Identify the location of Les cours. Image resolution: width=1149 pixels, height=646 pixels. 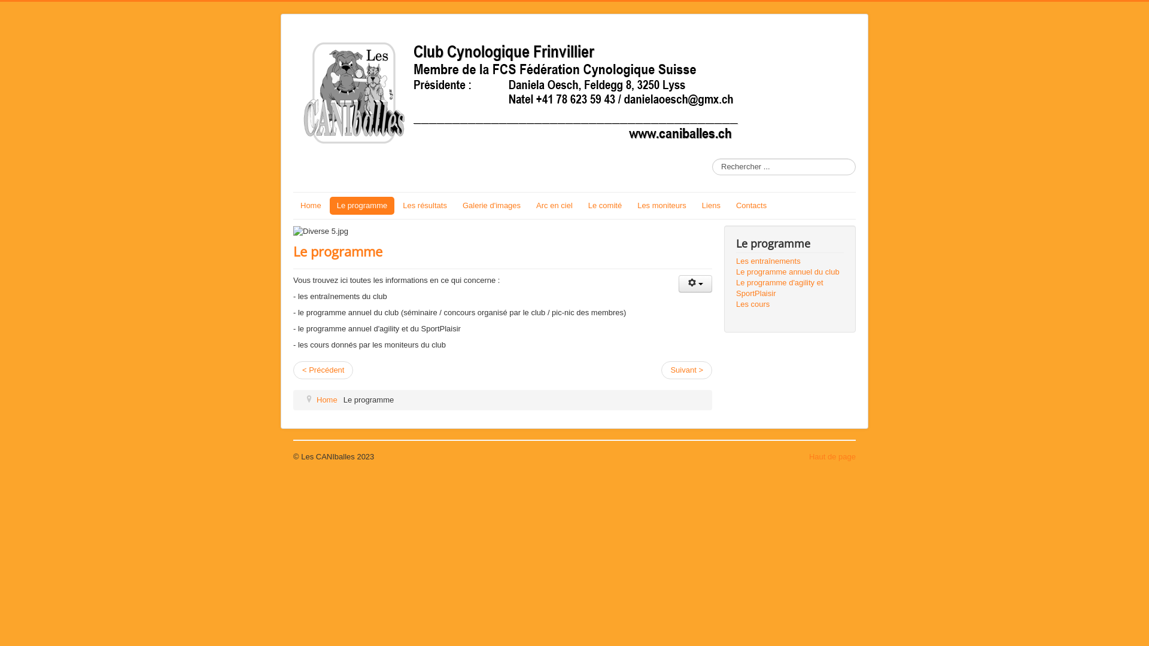
(790, 304).